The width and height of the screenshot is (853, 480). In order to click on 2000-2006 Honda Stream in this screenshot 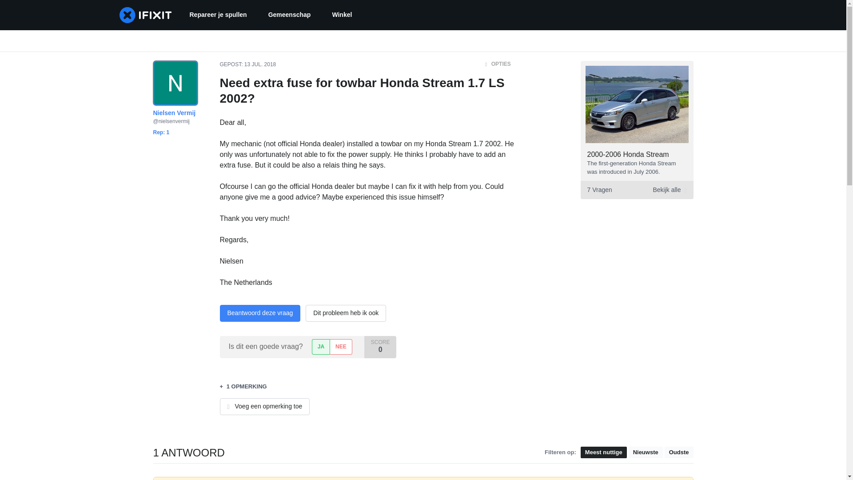, I will do `click(628, 155)`.